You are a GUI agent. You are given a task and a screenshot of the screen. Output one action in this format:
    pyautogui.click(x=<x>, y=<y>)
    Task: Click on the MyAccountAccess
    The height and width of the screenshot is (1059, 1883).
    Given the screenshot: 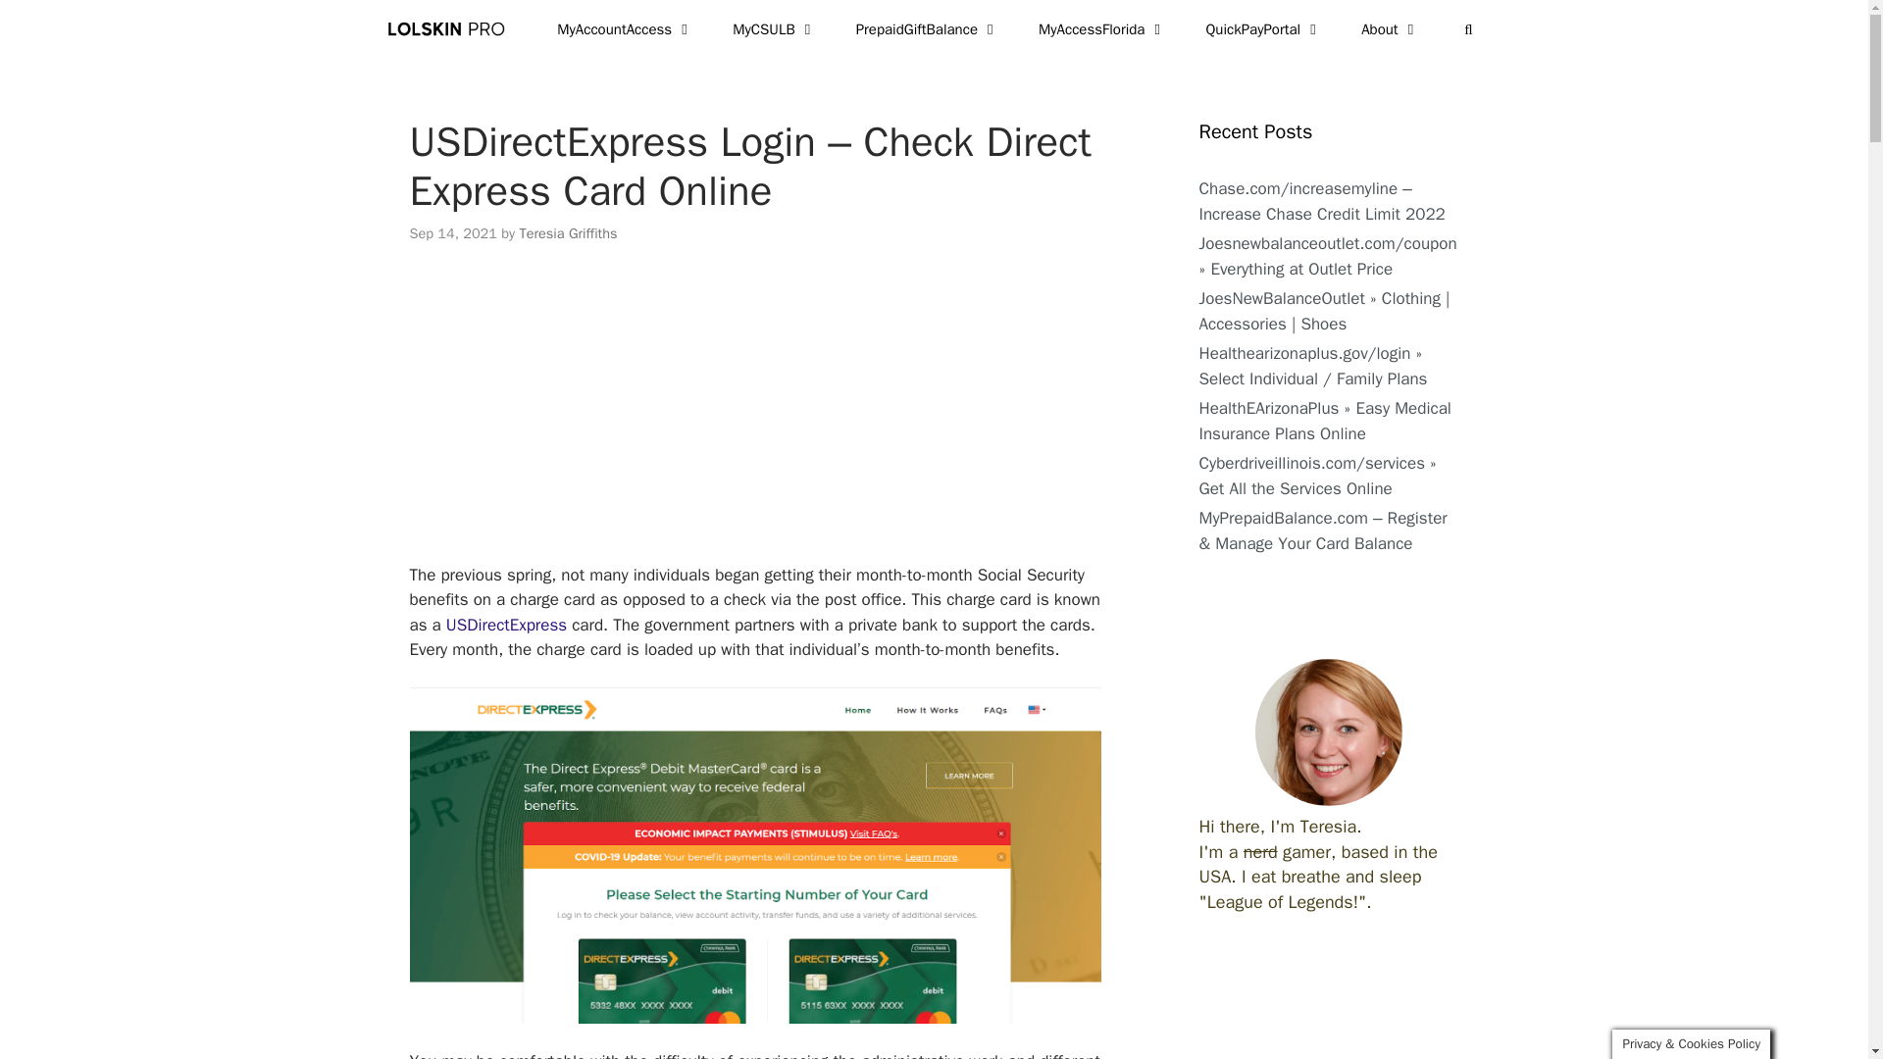 What is the action you would take?
    pyautogui.click(x=625, y=29)
    